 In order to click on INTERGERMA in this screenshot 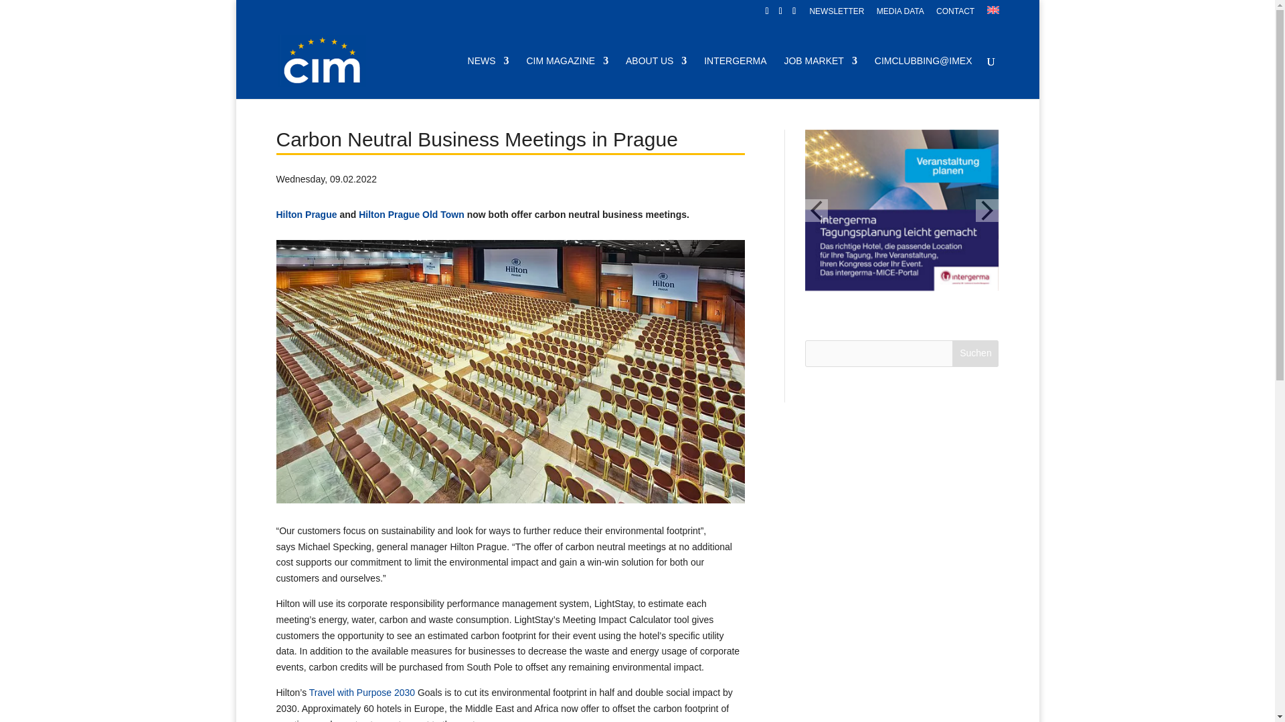, I will do `click(735, 78)`.